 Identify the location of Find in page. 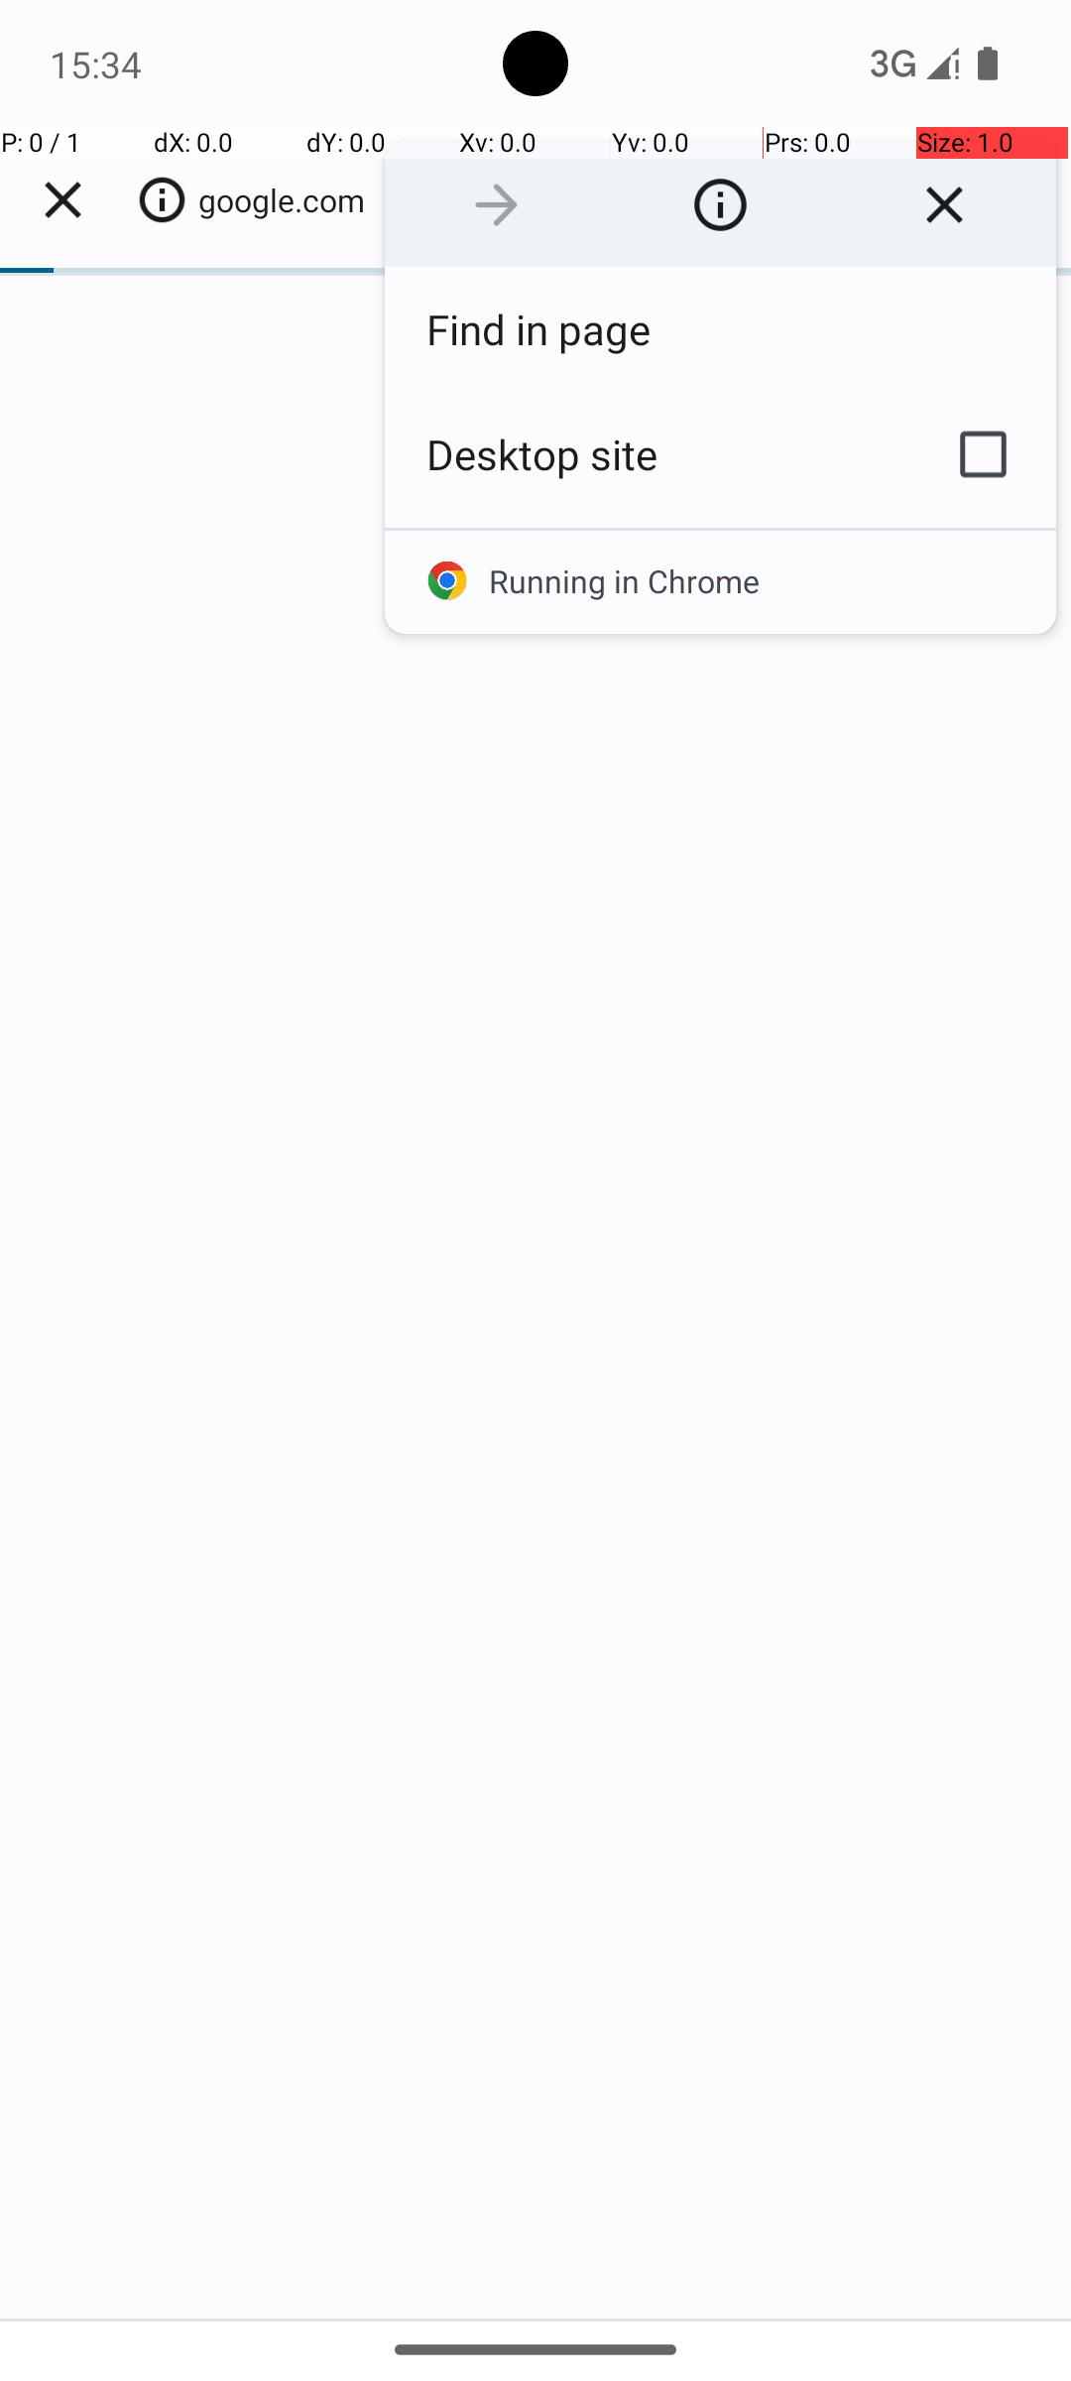
(720, 329).